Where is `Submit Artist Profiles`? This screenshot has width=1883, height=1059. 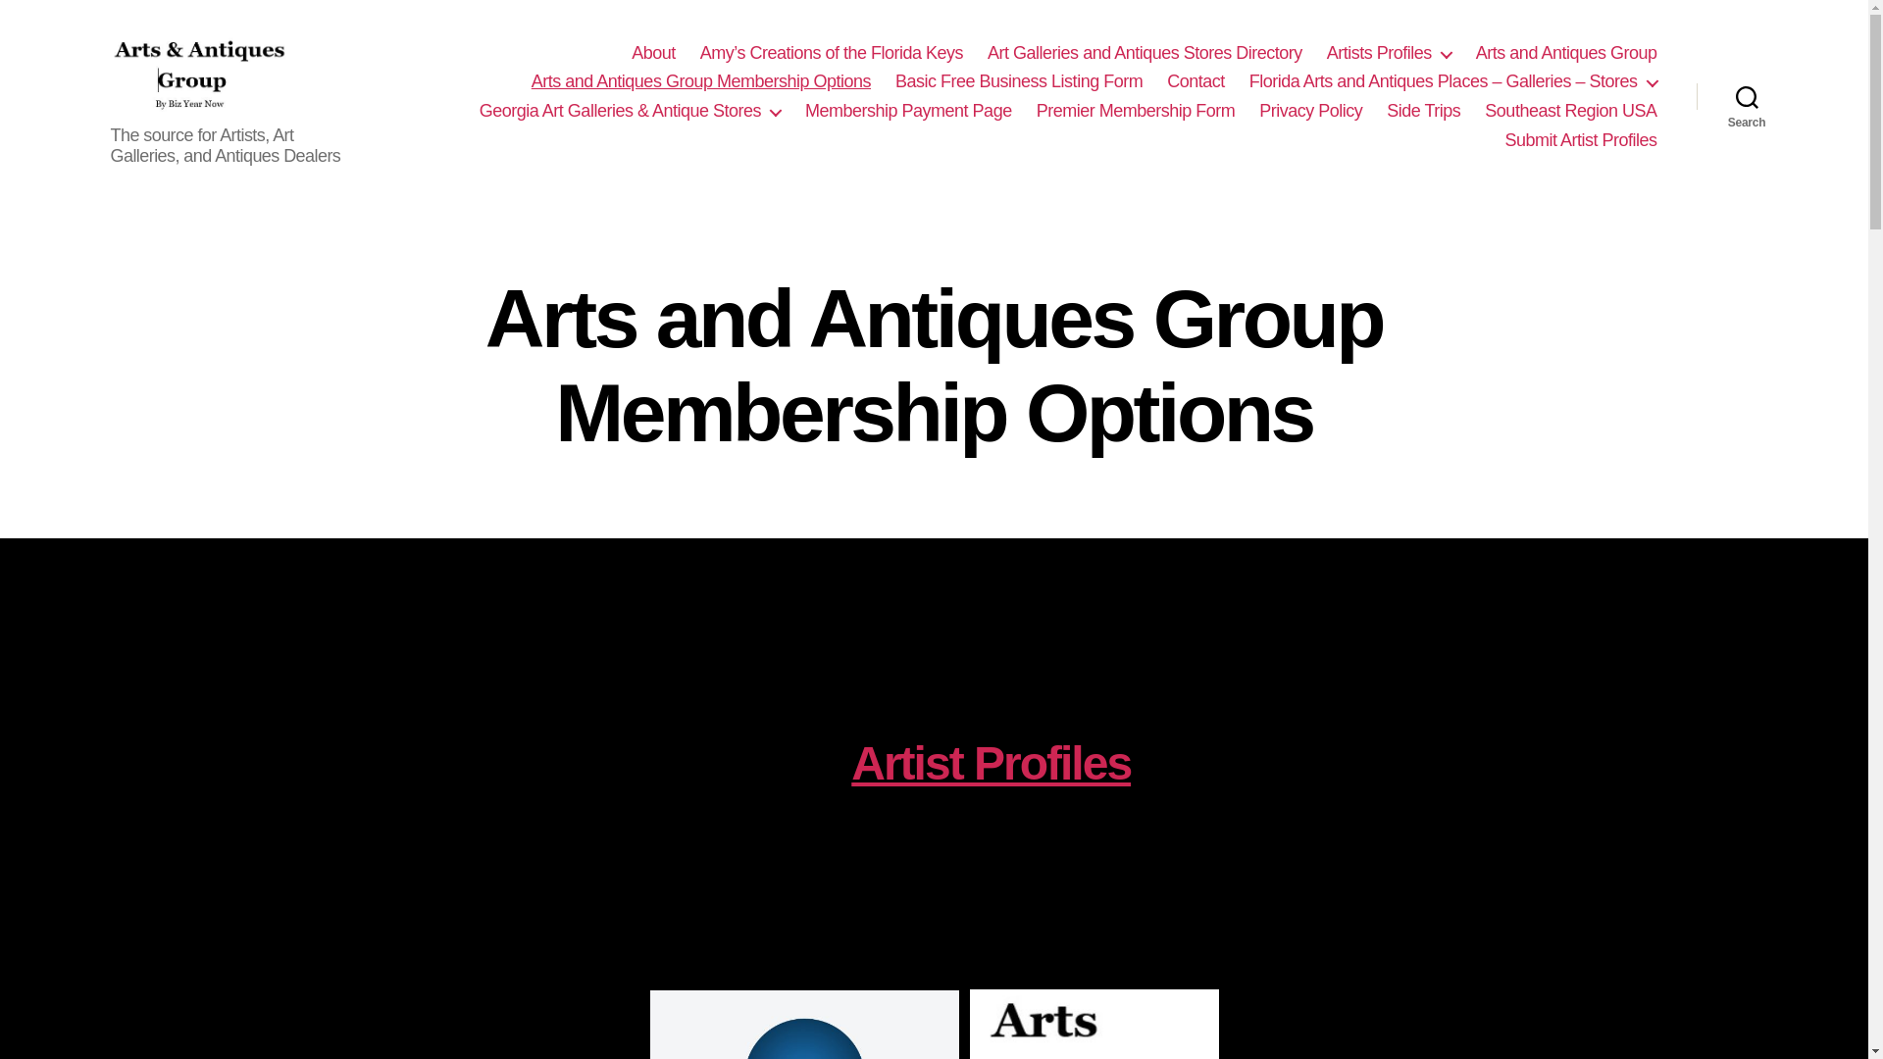
Submit Artist Profiles is located at coordinates (1581, 141).